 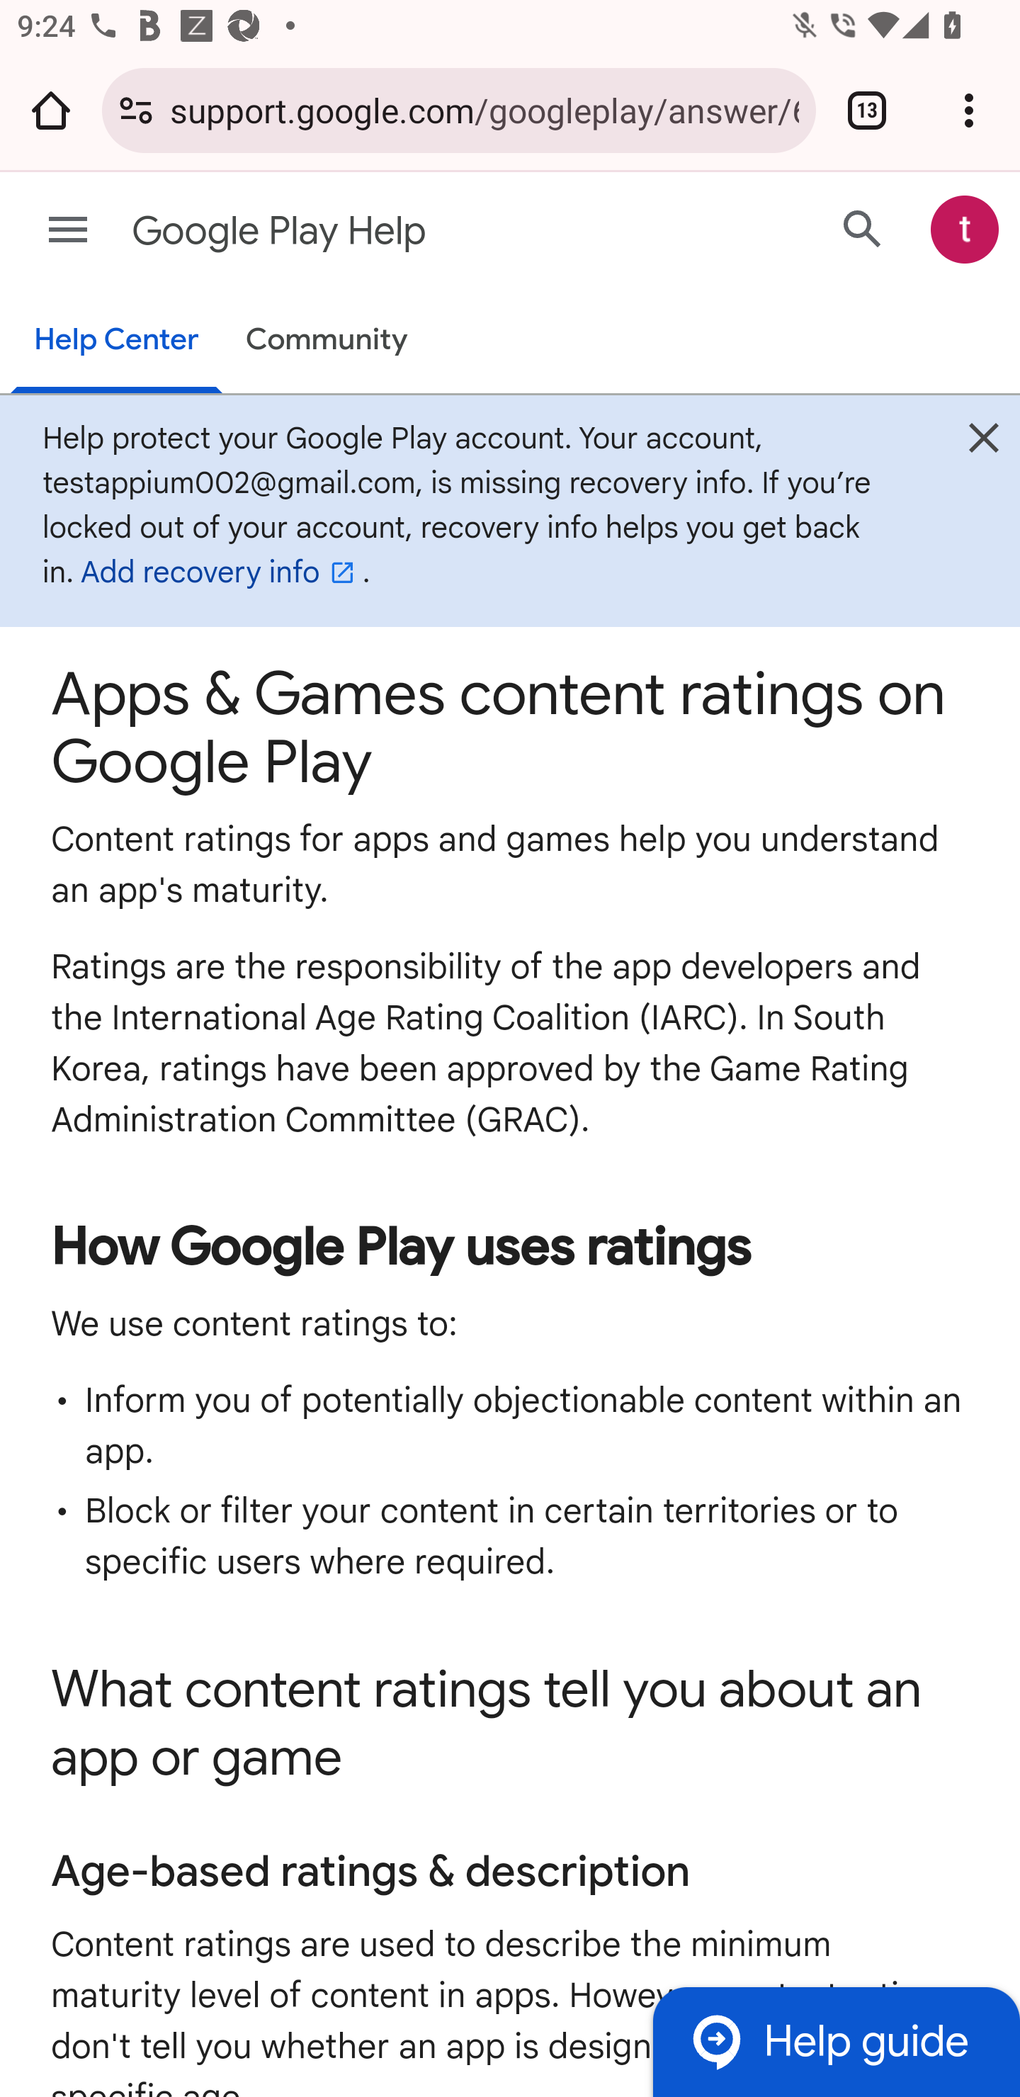 I want to click on Search Help Center, so click(x=863, y=230).